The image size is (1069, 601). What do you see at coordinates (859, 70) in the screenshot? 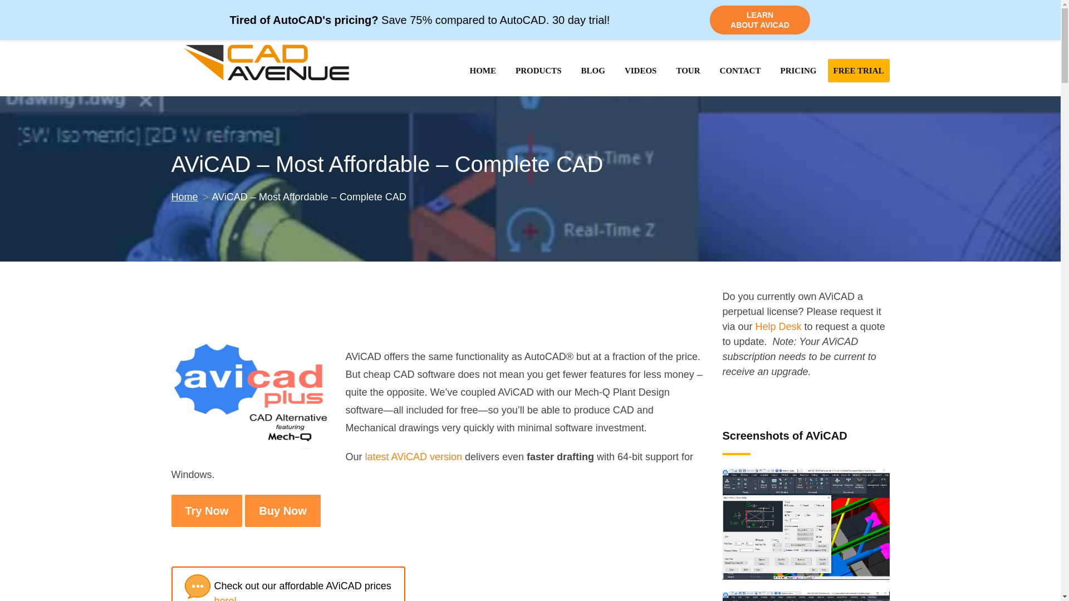
I see `FREE TRIAL` at bounding box center [859, 70].